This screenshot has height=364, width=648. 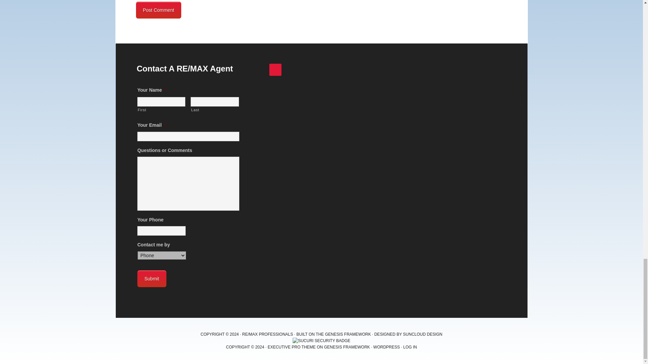 What do you see at coordinates (348, 334) in the screenshot?
I see `Genesis Framework` at bounding box center [348, 334].